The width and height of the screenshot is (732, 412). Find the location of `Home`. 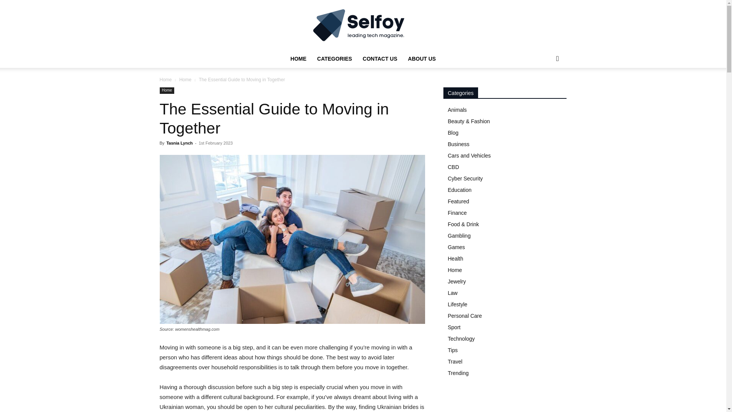

Home is located at coordinates (167, 90).